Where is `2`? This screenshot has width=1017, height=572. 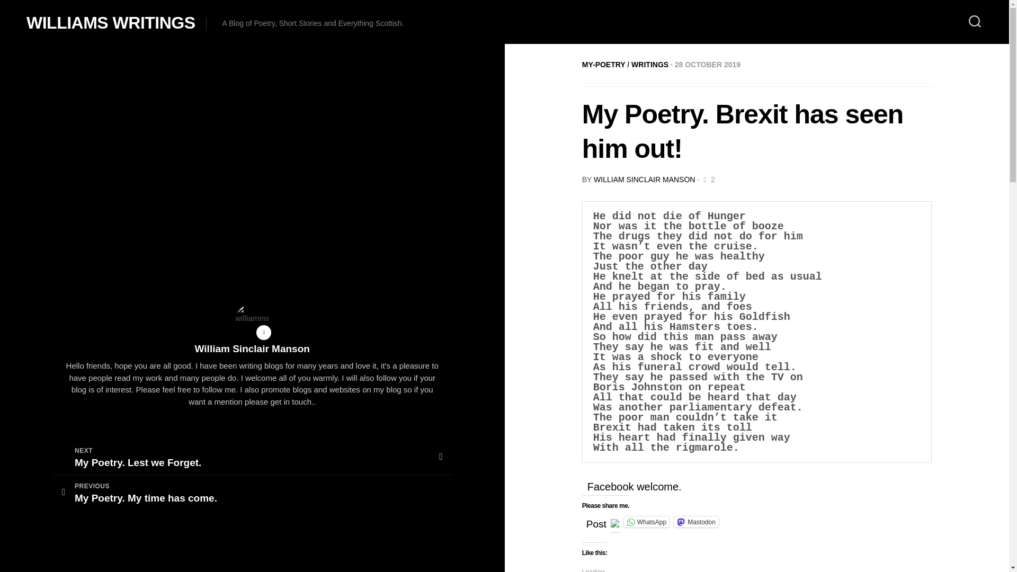
2 is located at coordinates (708, 179).